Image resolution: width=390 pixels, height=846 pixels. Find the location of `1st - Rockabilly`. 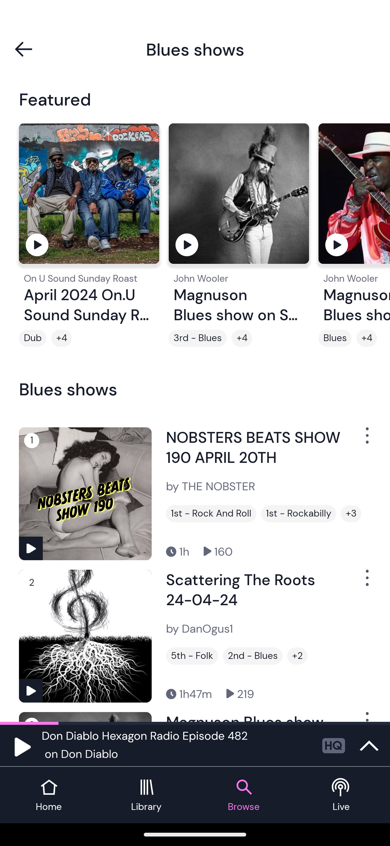

1st - Rockabilly is located at coordinates (298, 514).